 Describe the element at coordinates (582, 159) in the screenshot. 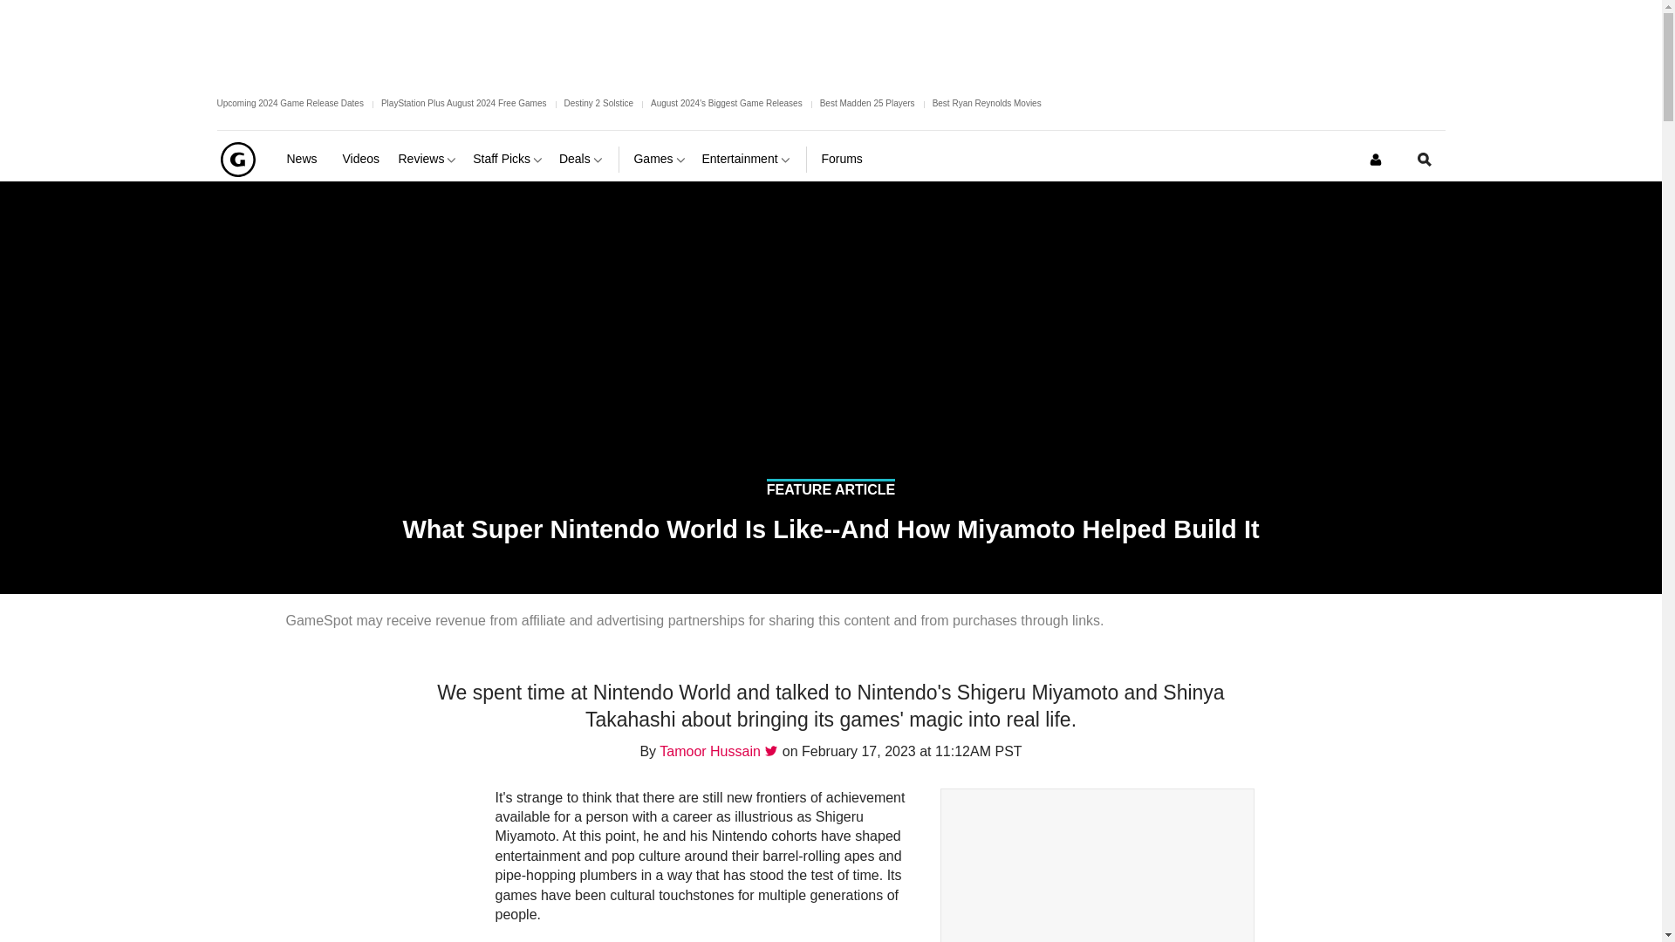

I see `Deals` at that location.